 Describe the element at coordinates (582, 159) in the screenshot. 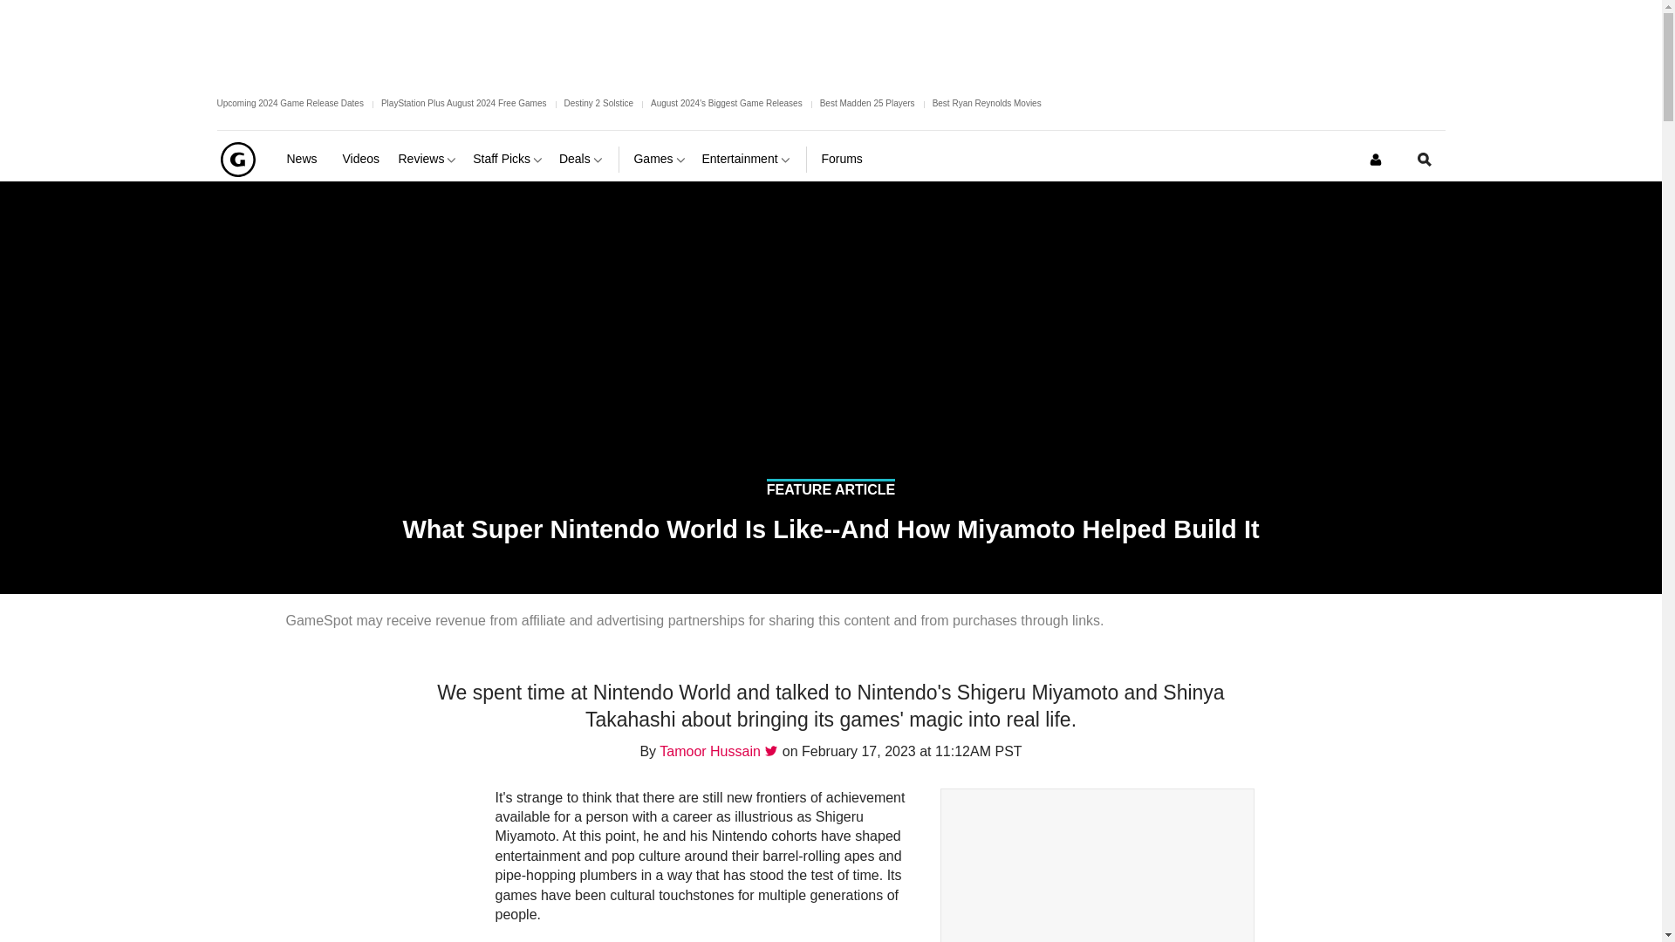

I see `Deals` at that location.